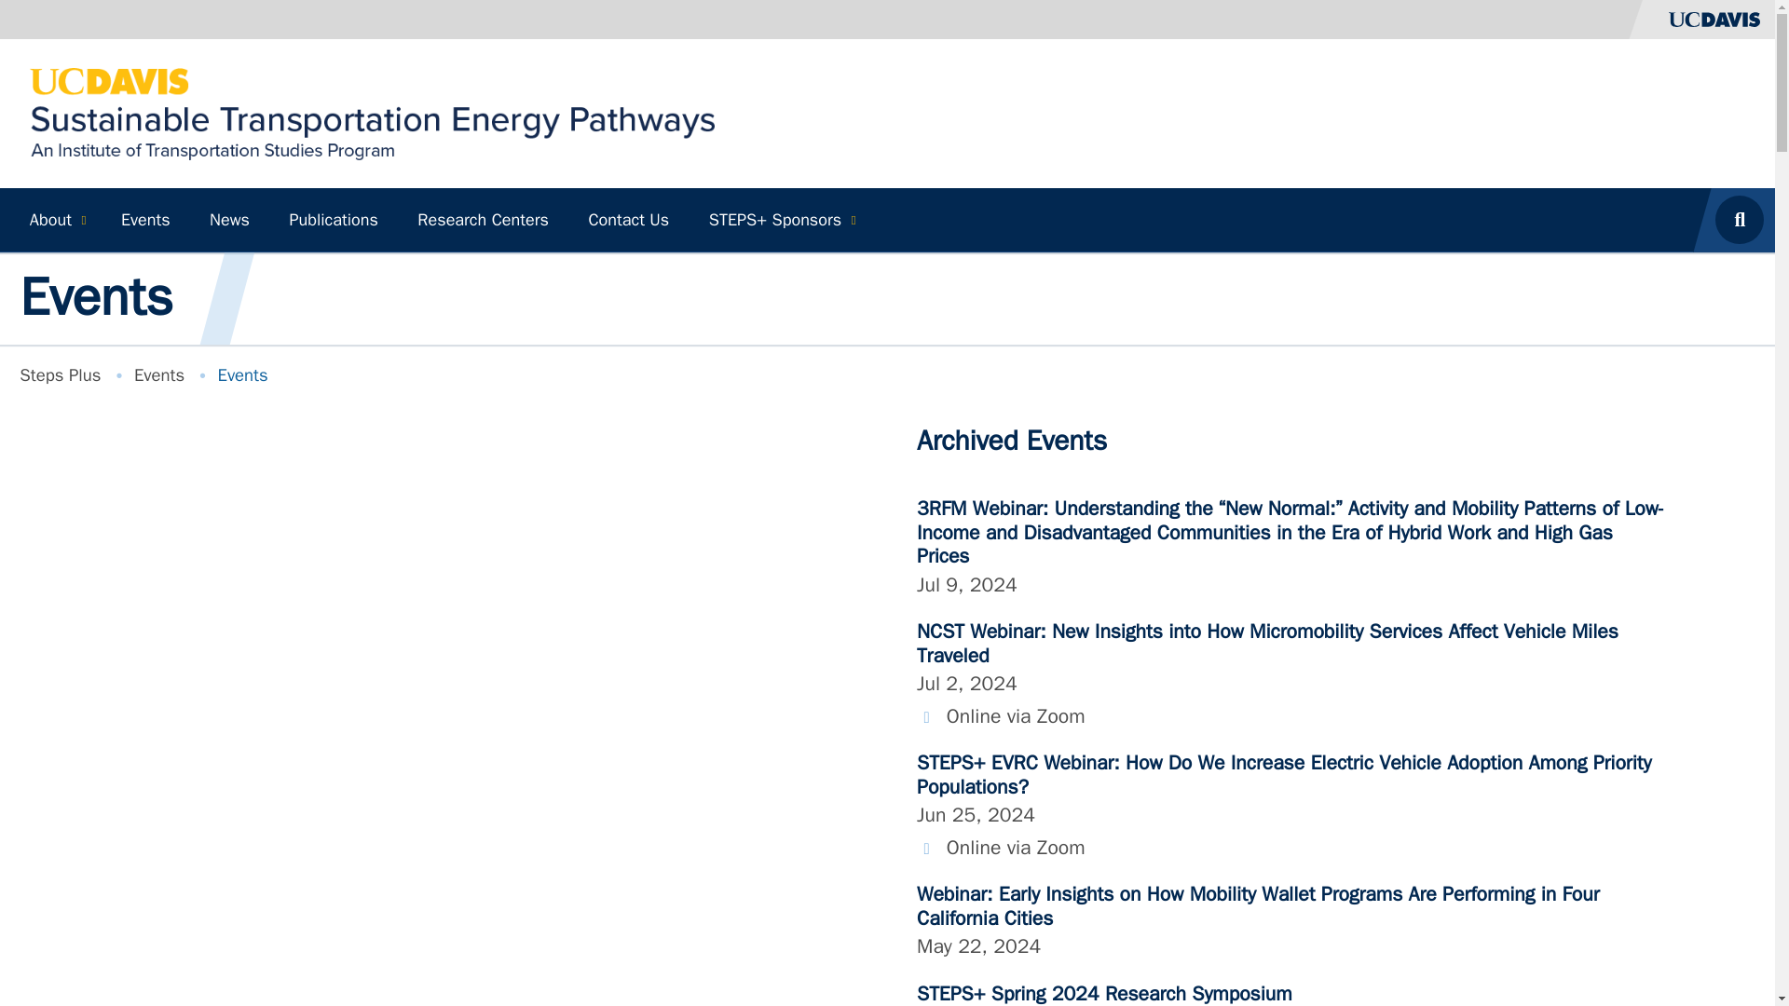  I want to click on Home, so click(372, 112).